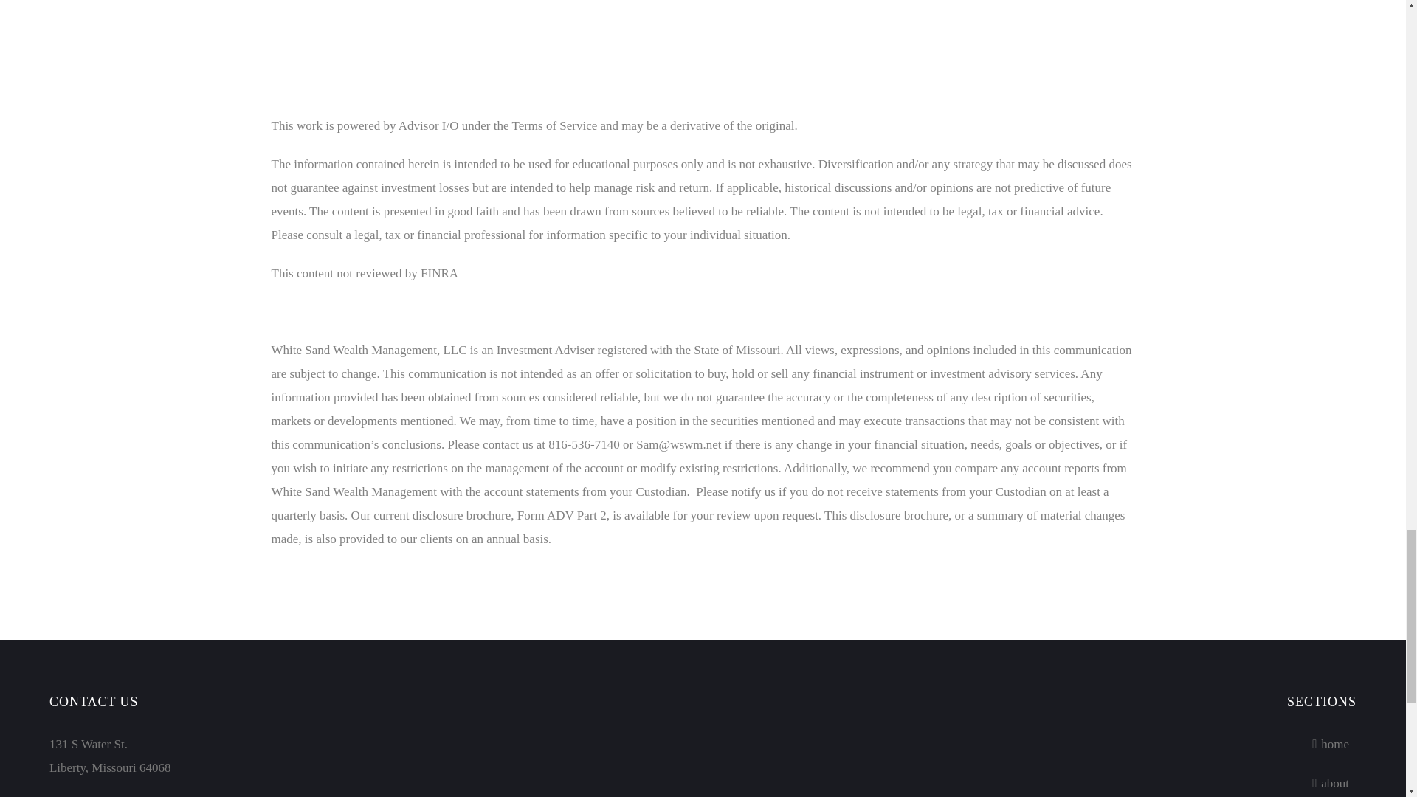  I want to click on about, so click(1147, 784).